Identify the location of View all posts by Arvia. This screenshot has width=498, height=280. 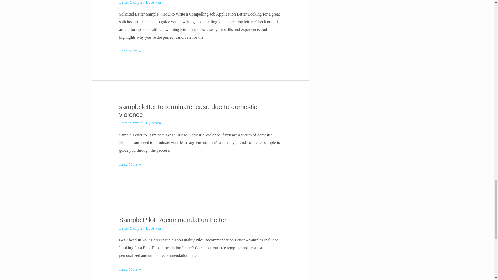
(156, 123).